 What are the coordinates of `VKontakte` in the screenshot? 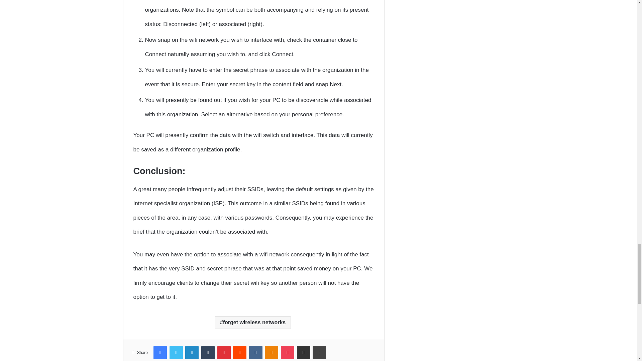 It's located at (255, 352).